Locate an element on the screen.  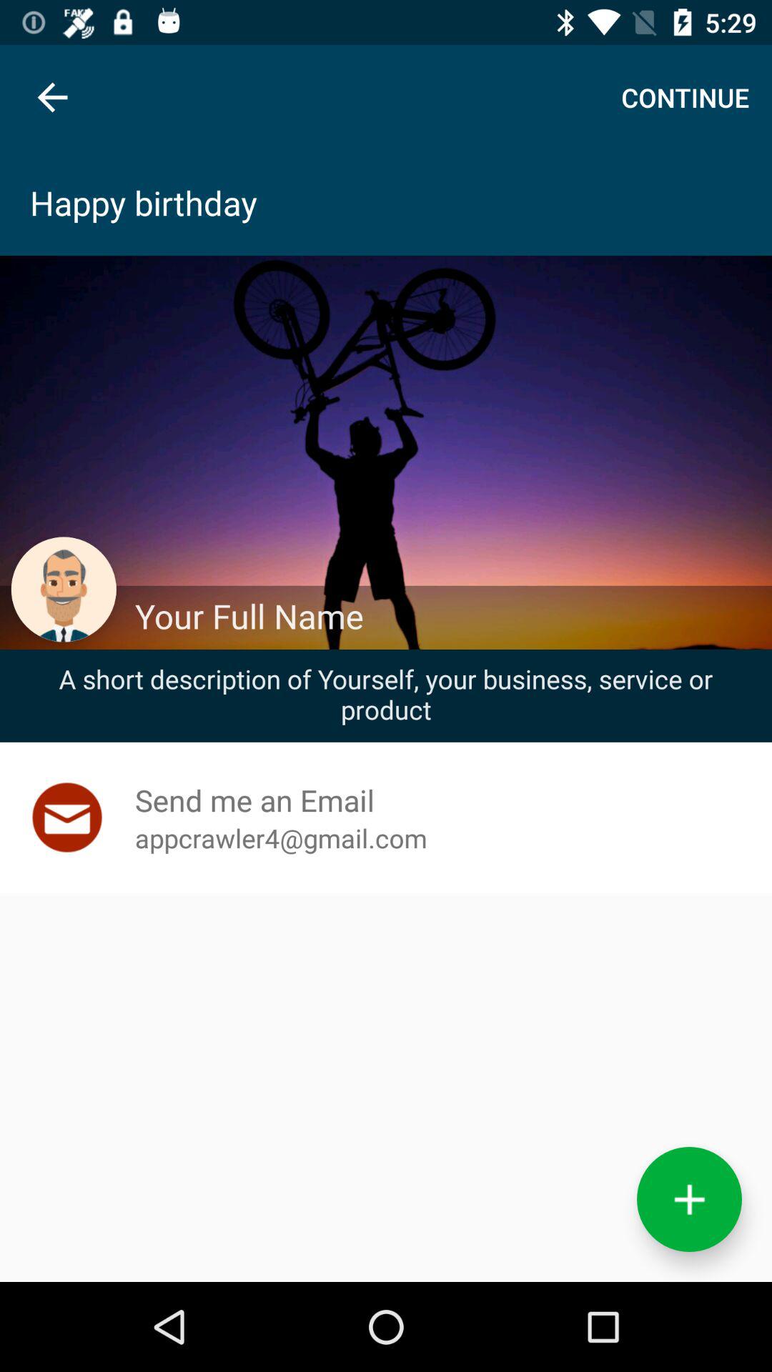
launch your full name icon is located at coordinates (445, 616).